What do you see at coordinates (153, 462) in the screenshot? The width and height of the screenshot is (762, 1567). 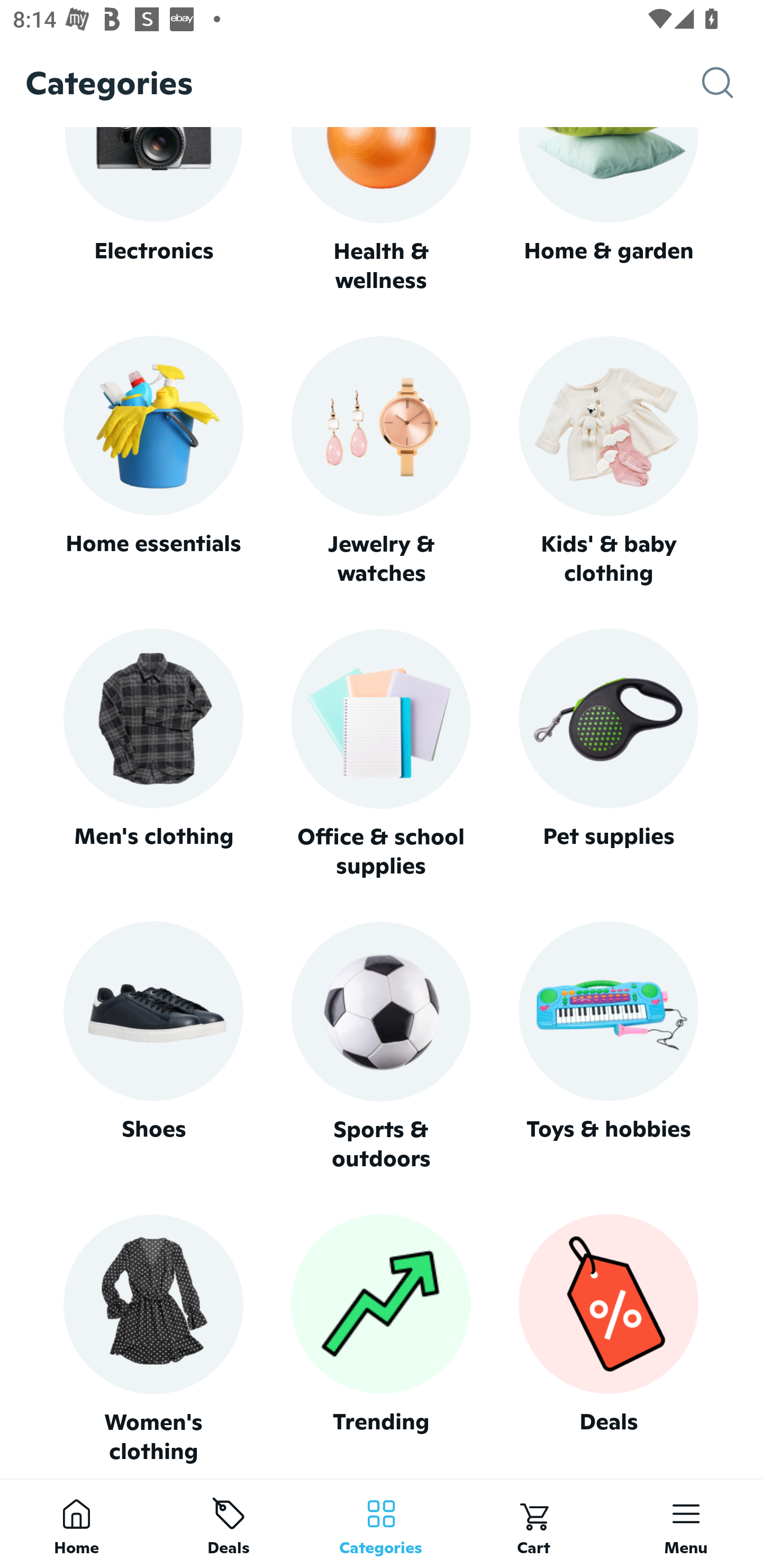 I see `Home essentials` at bounding box center [153, 462].